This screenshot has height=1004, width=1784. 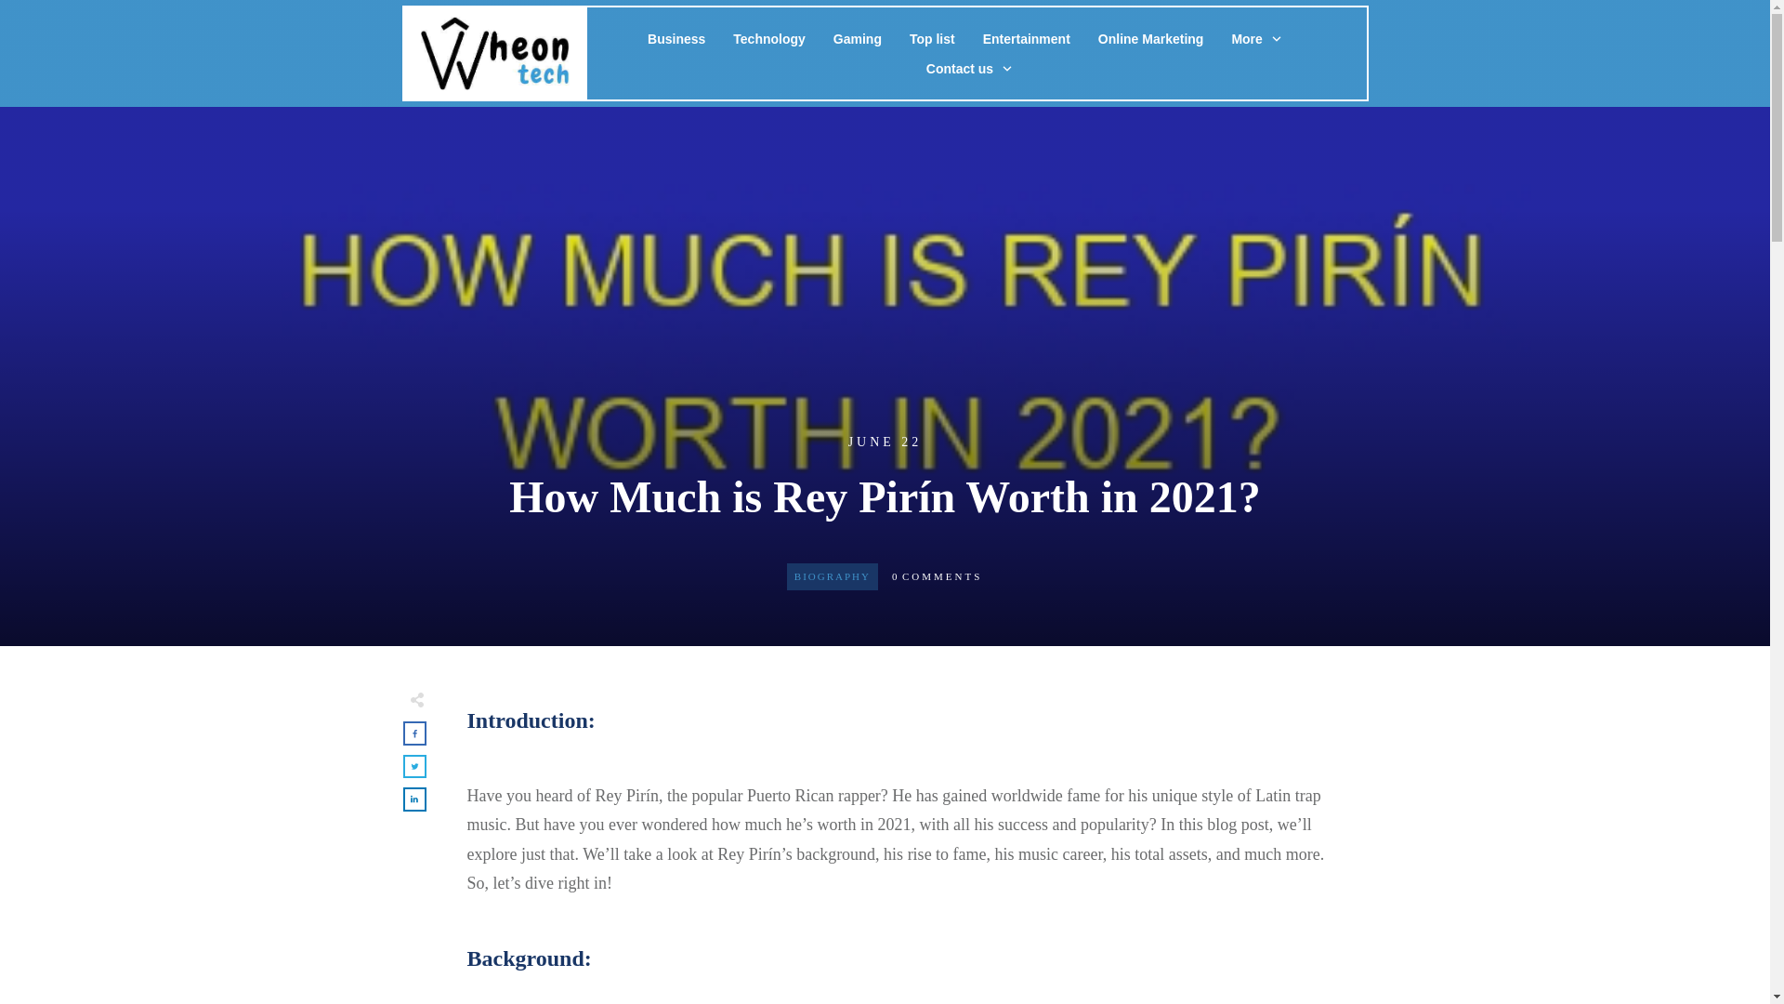 I want to click on Technology, so click(x=769, y=39).